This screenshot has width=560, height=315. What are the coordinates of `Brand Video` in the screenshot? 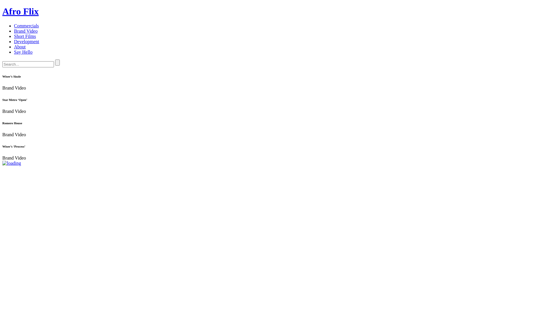 It's located at (26, 31).